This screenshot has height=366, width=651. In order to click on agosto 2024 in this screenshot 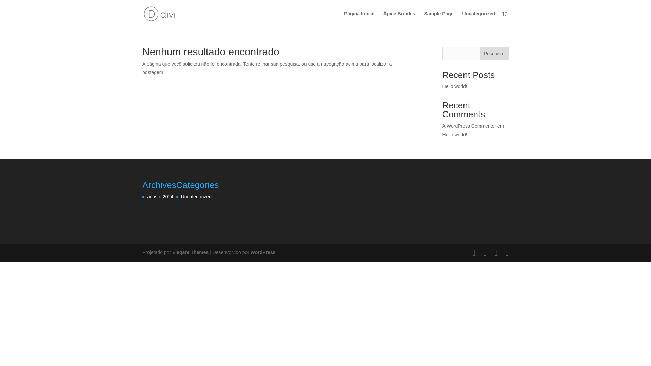, I will do `click(160, 197)`.